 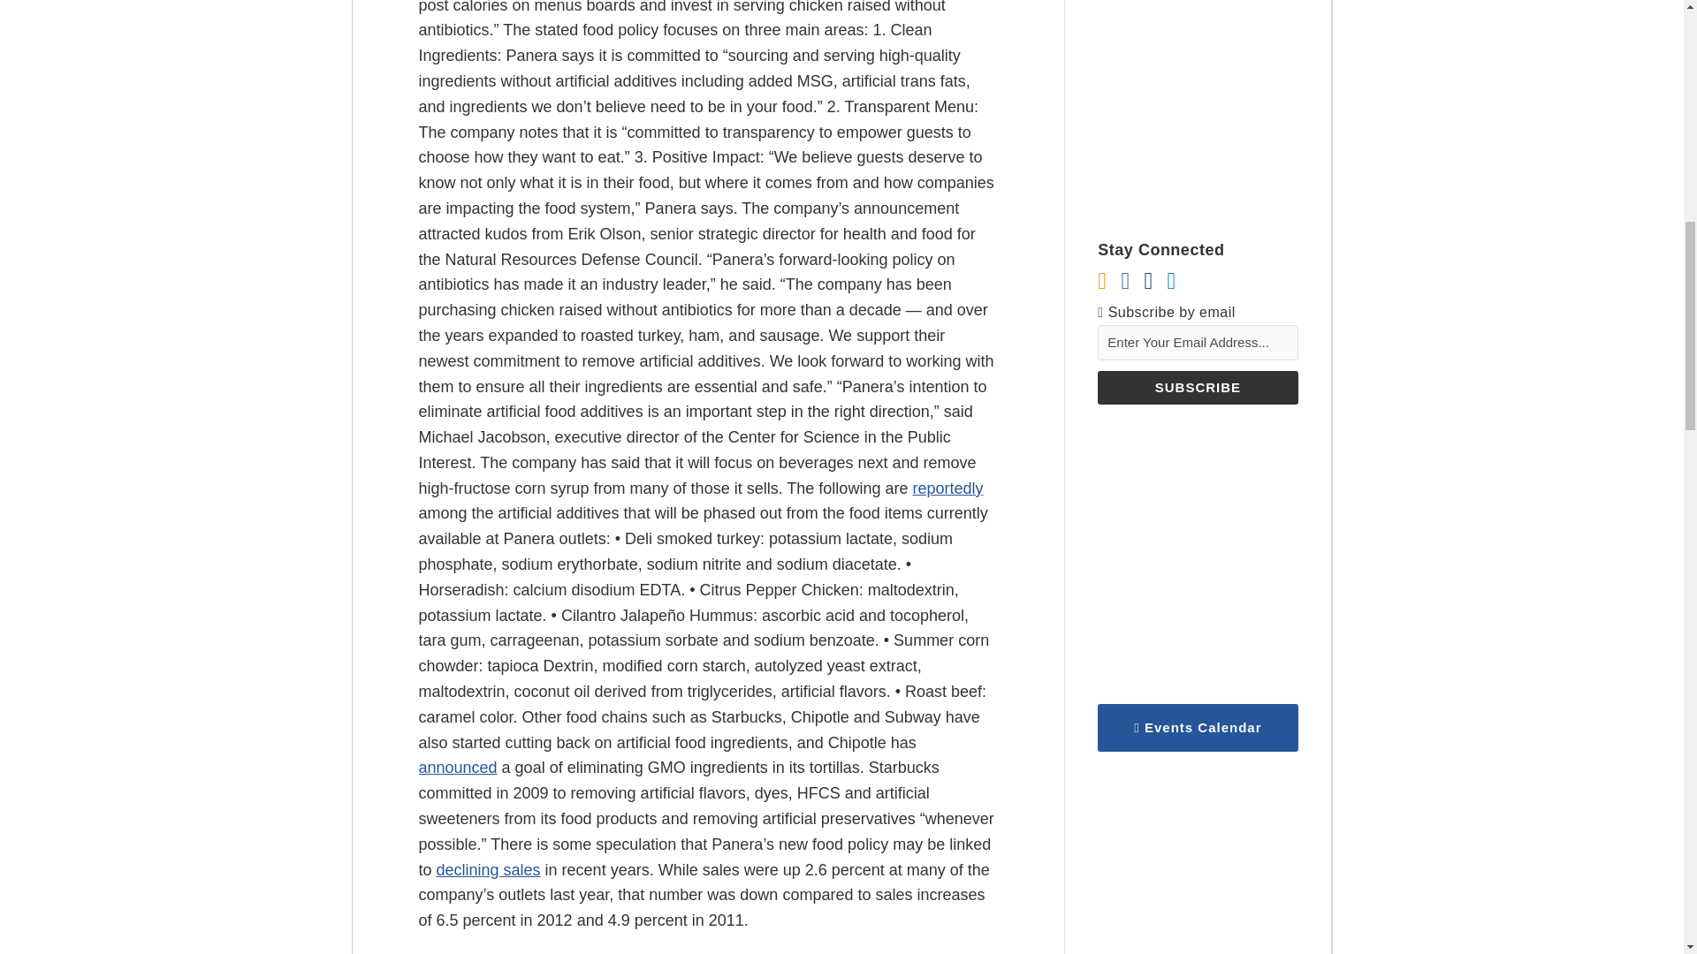 What do you see at coordinates (947, 488) in the screenshot?
I see `reportedly` at bounding box center [947, 488].